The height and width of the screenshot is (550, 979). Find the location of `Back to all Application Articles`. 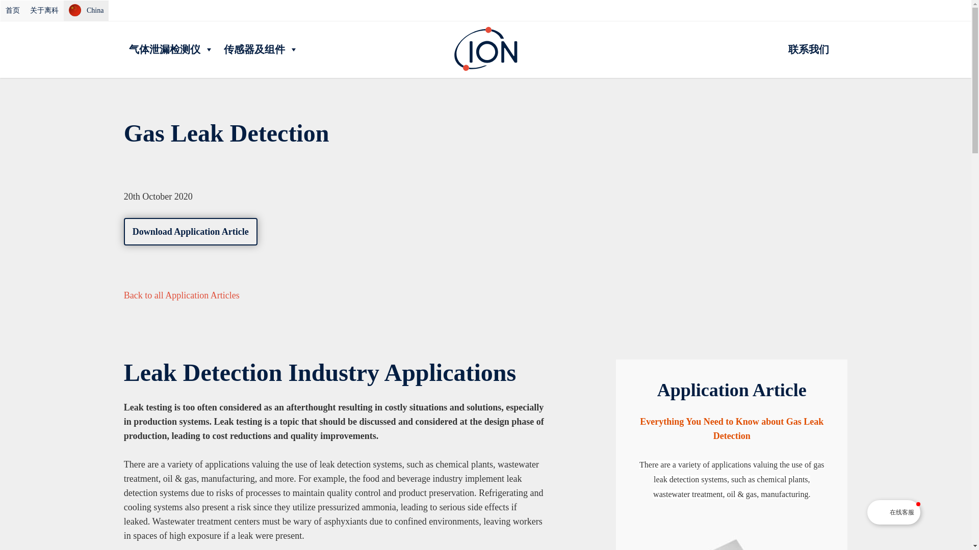

Back to all Application Articles is located at coordinates (182, 295).